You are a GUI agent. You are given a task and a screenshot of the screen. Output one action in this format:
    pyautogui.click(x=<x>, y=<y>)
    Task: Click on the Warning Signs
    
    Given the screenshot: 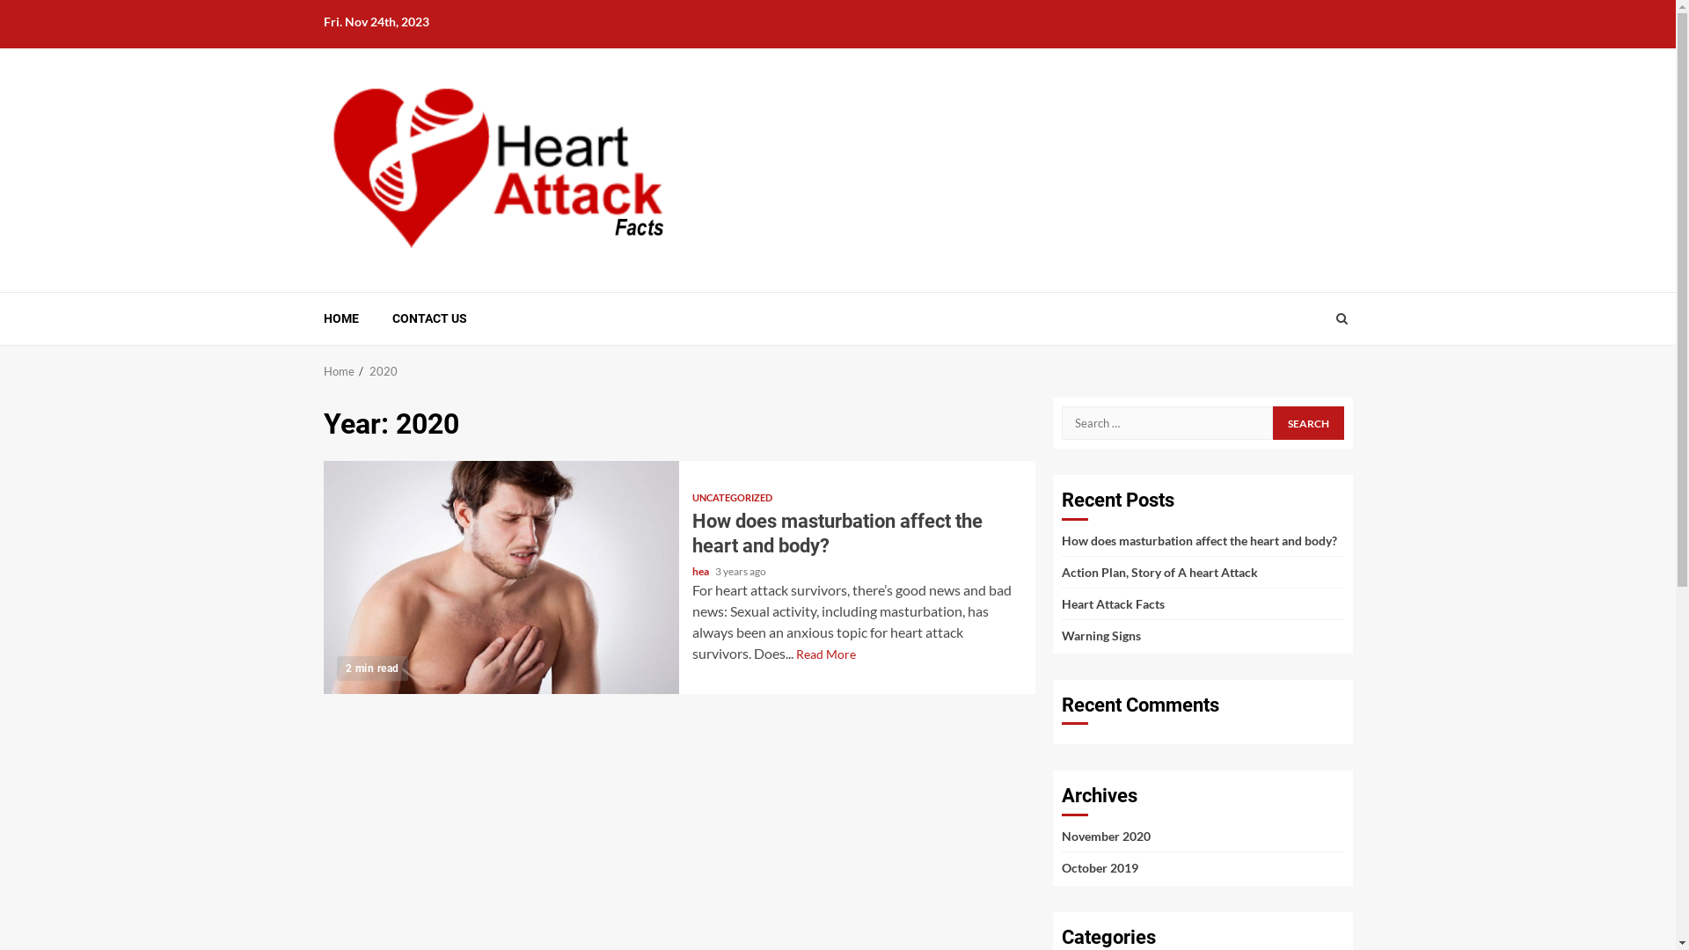 What is the action you would take?
    pyautogui.click(x=1100, y=635)
    